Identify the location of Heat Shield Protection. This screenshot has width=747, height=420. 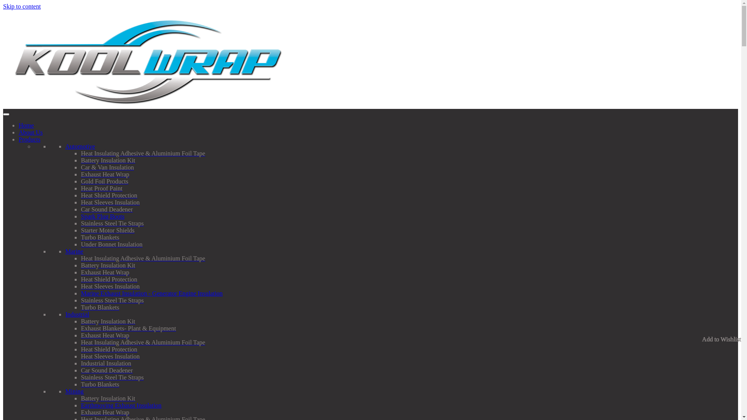
(109, 279).